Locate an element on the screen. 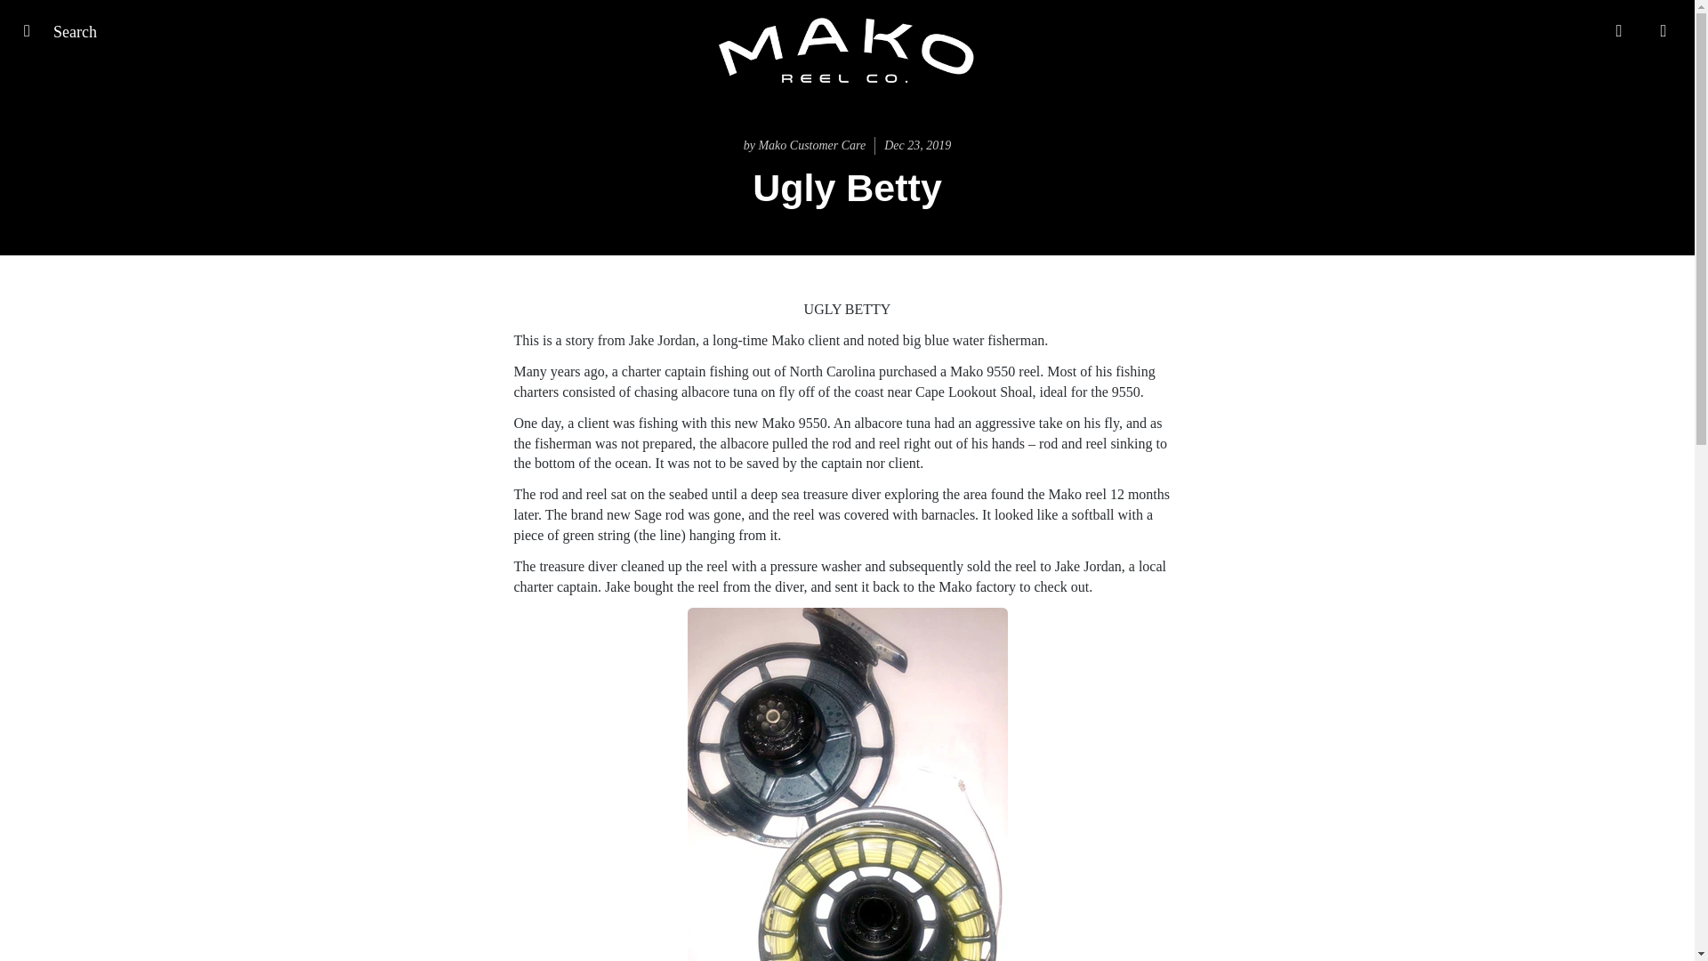 This screenshot has width=1708, height=961. My account is located at coordinates (1619, 30).